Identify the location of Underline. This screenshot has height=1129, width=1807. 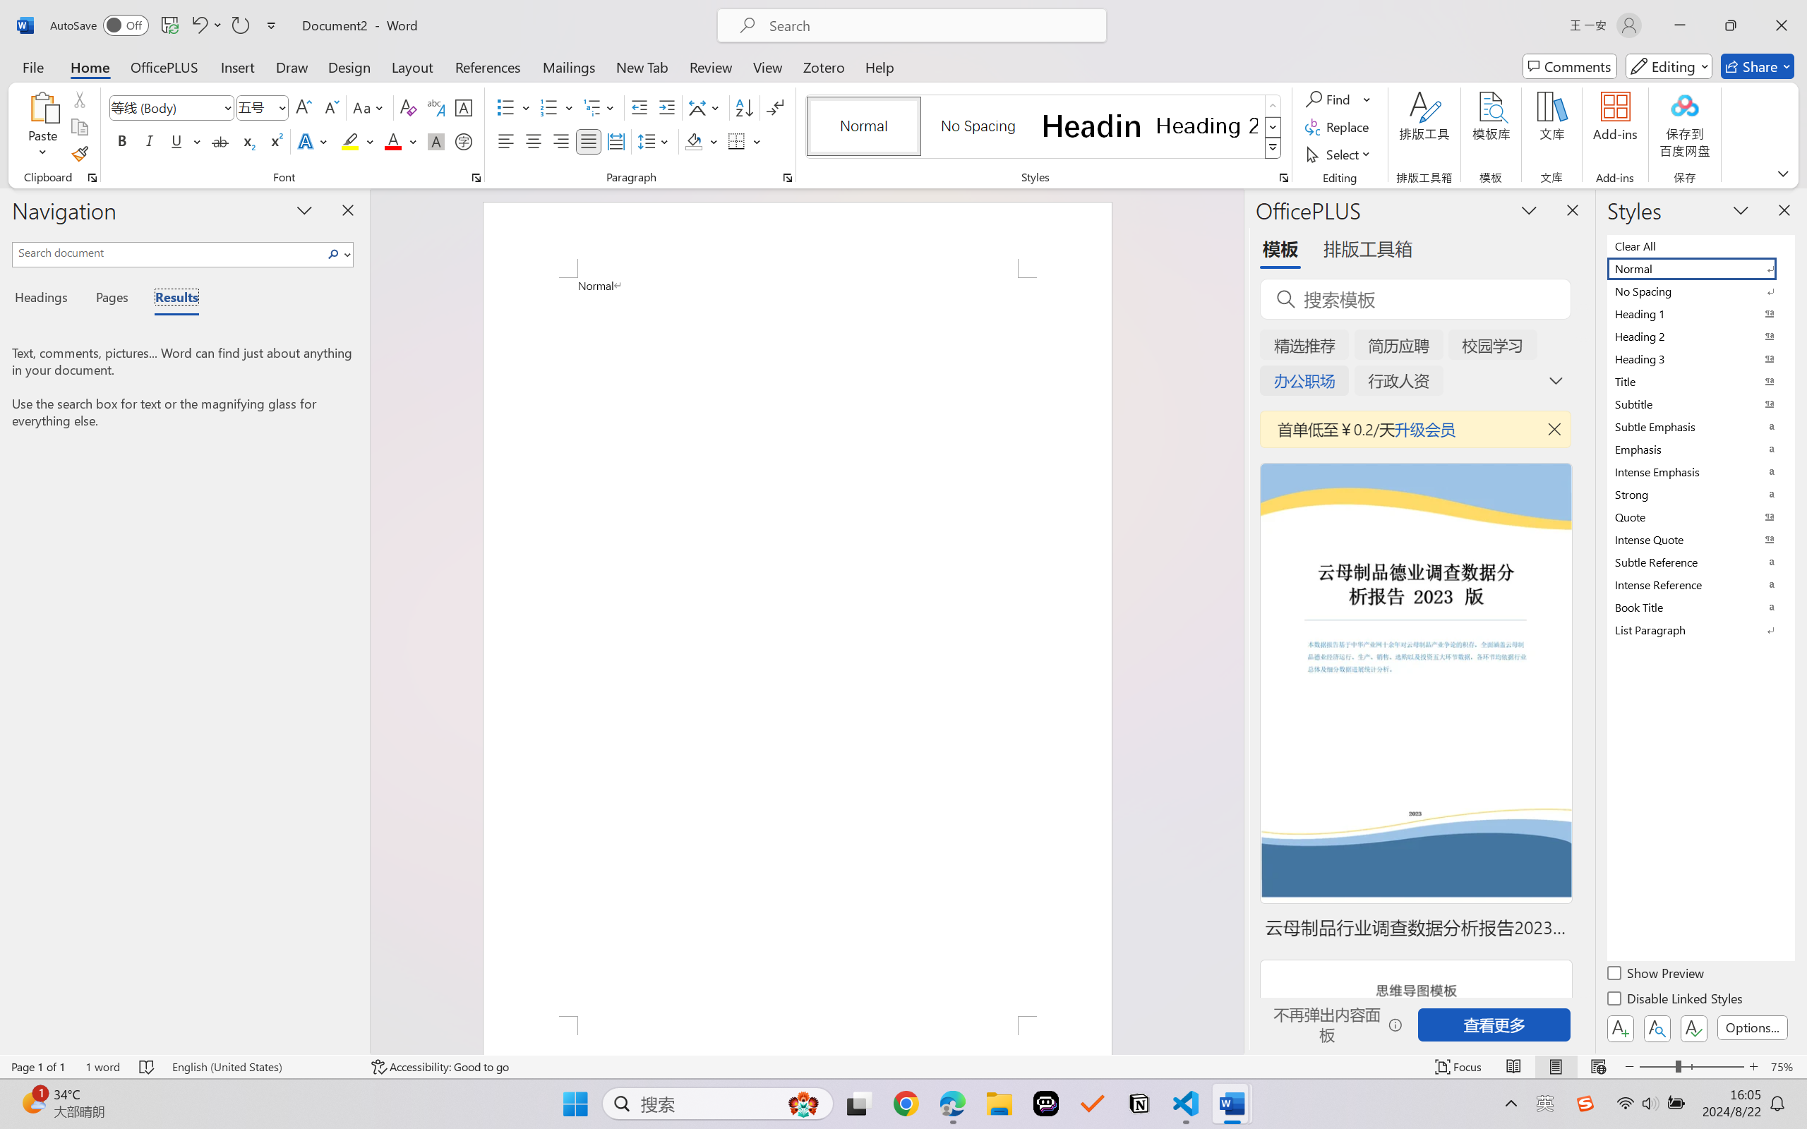
(176, 141).